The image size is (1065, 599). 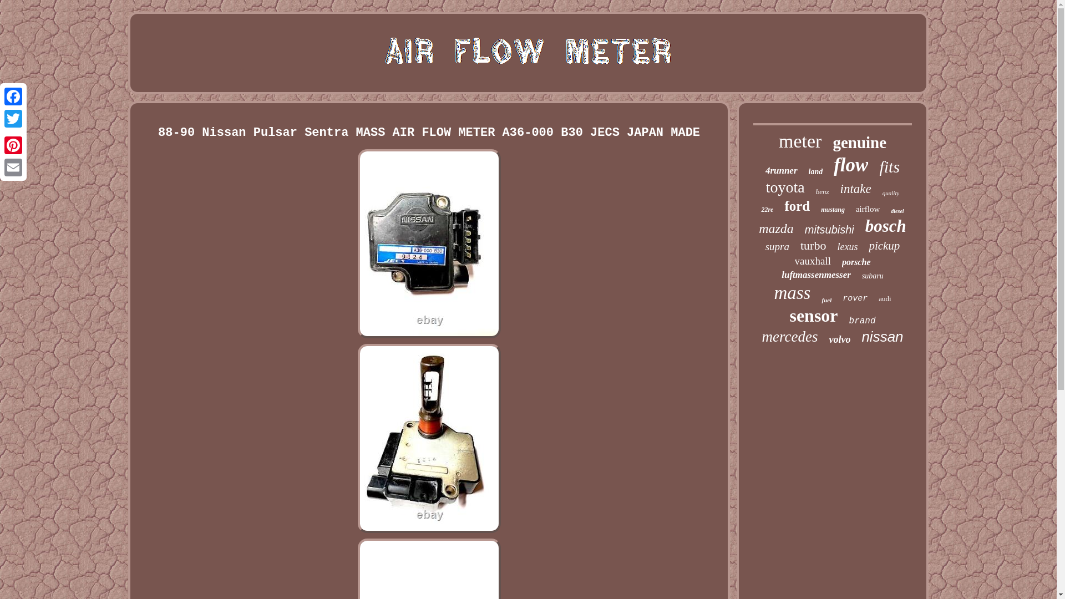 I want to click on supra, so click(x=777, y=246).